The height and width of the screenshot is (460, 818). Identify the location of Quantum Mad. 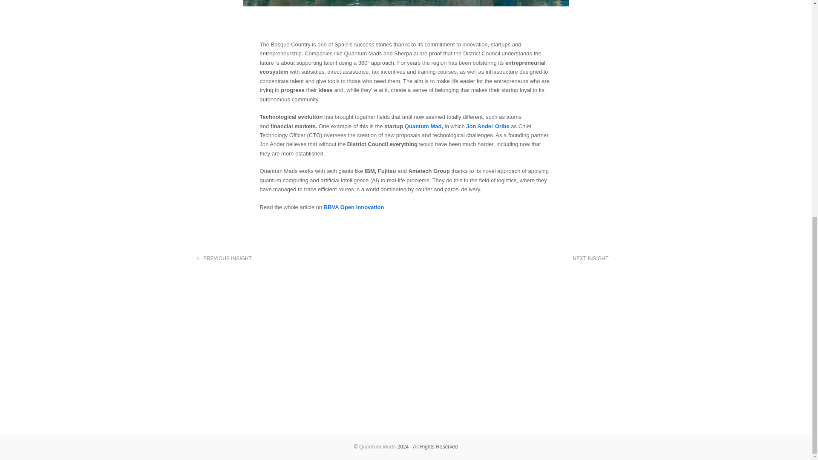
(423, 126).